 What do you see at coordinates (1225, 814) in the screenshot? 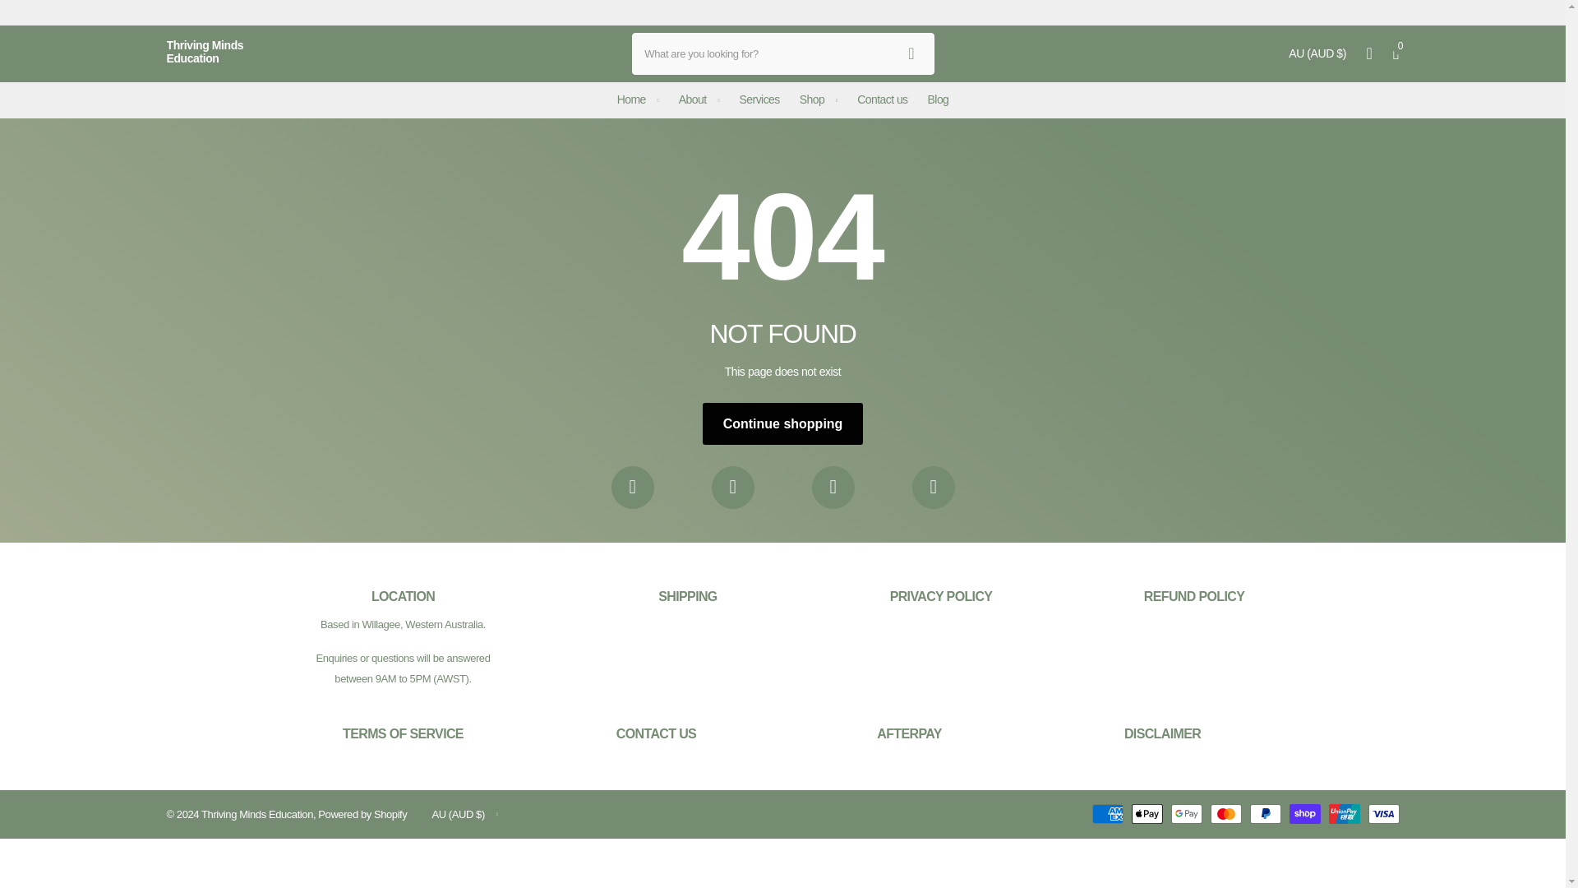
I see `Mastercard` at bounding box center [1225, 814].